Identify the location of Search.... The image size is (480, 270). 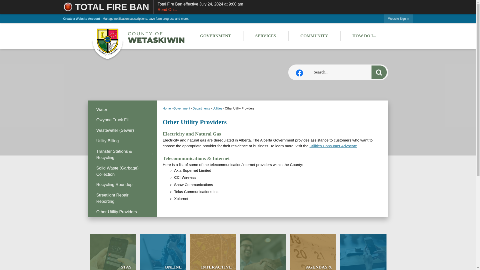
(363, 252).